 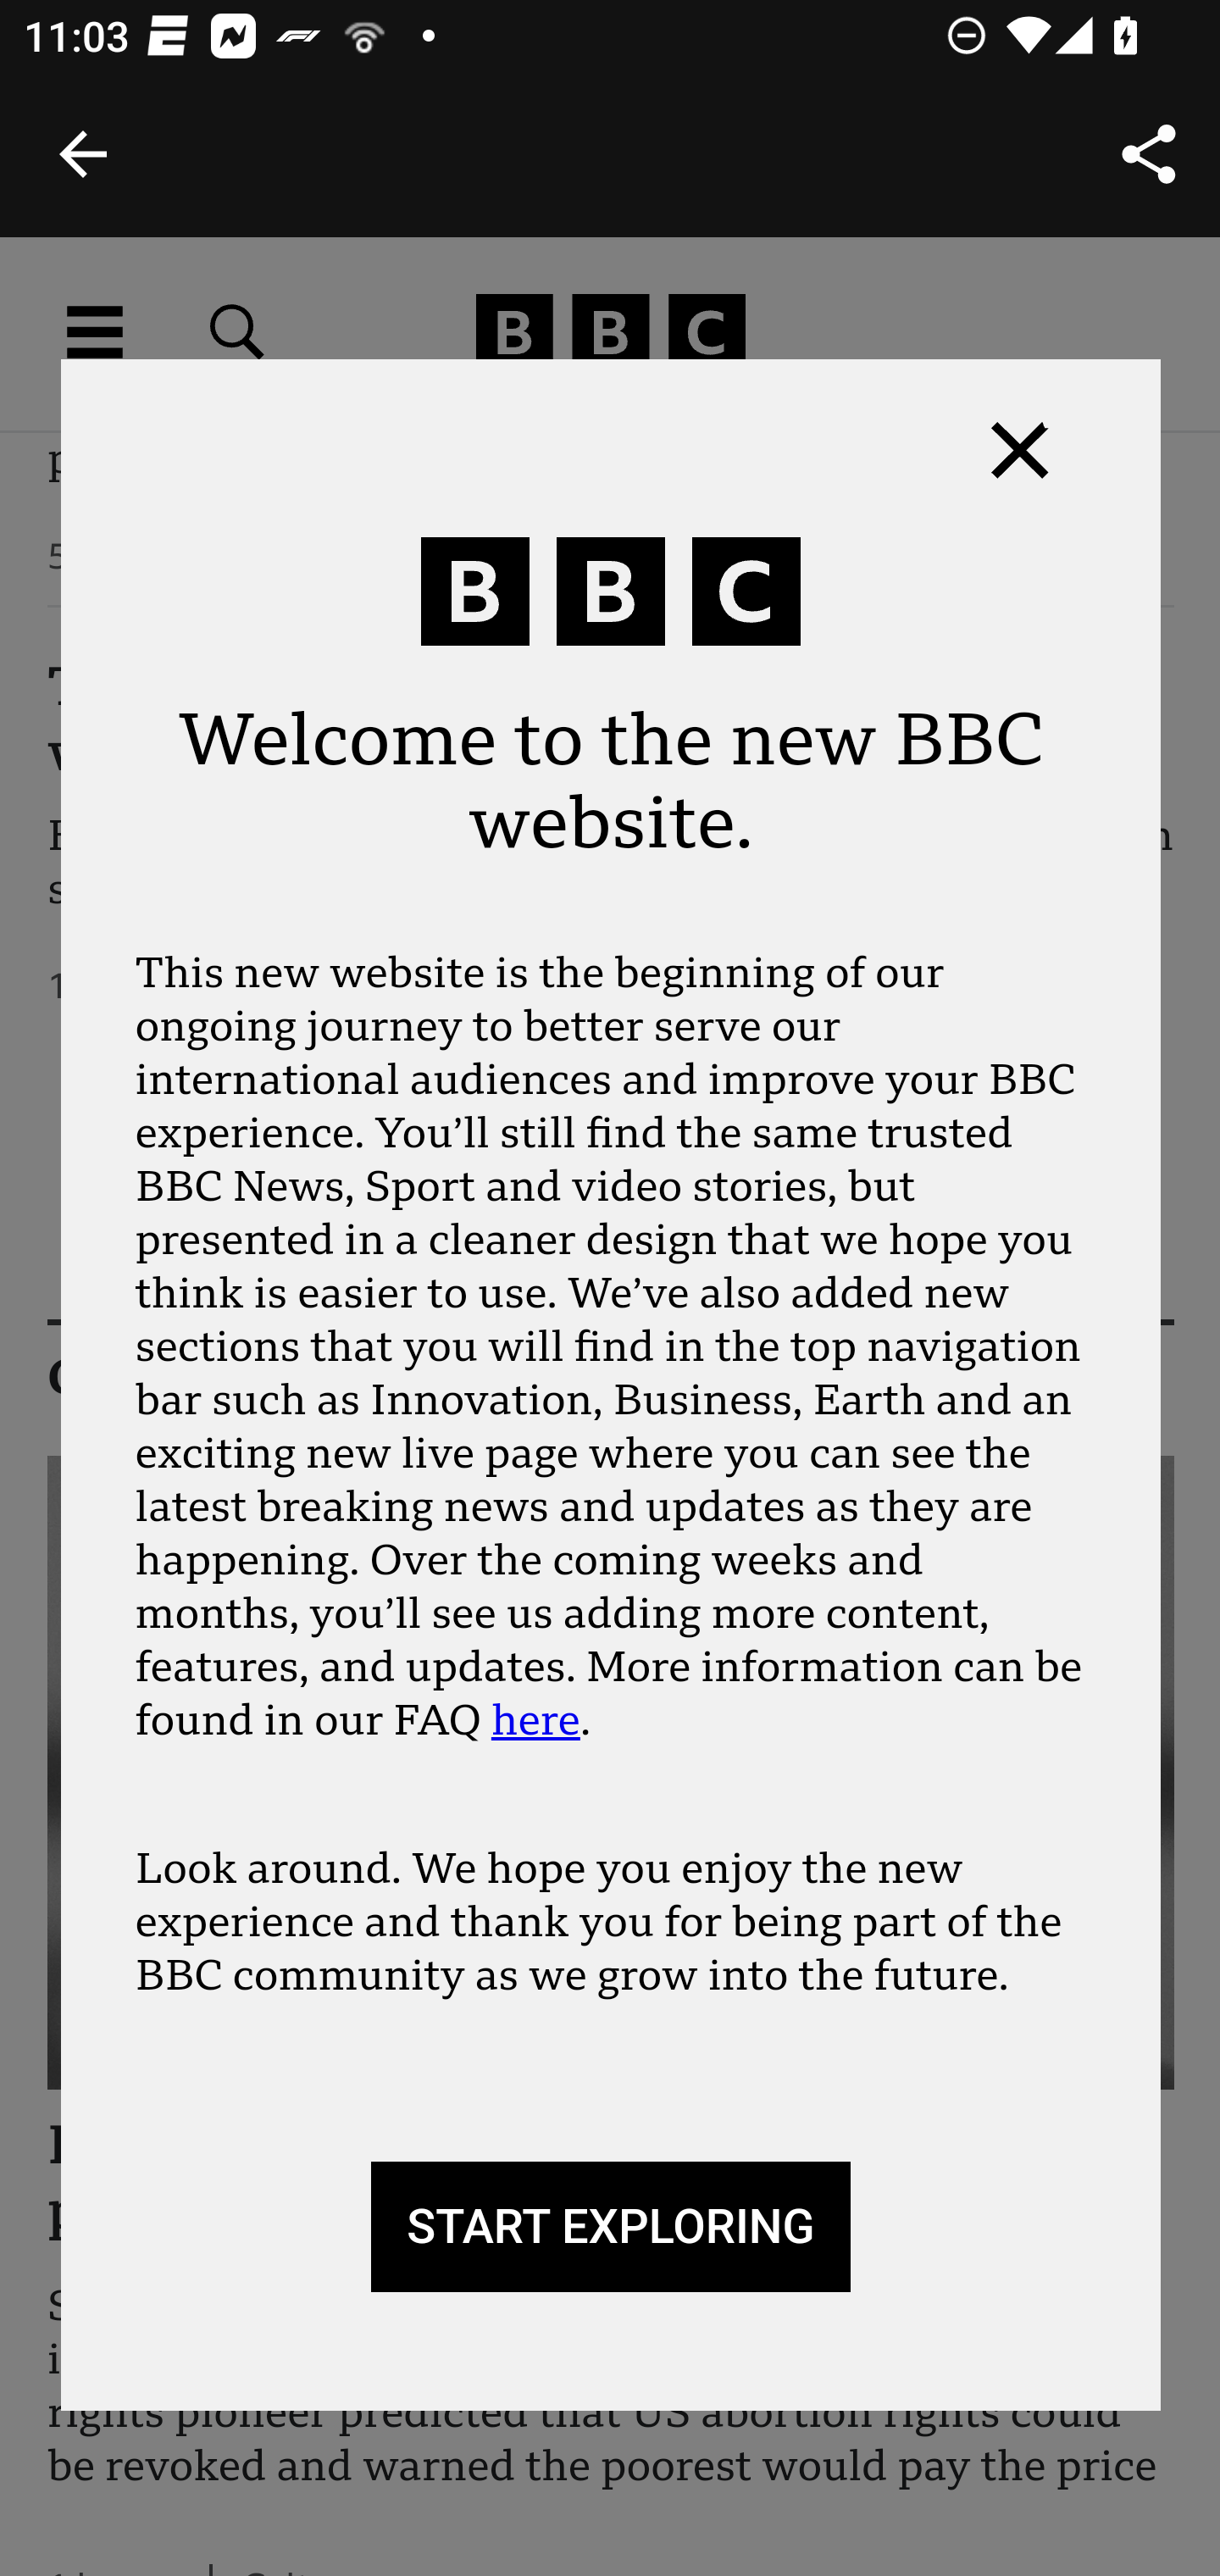 I want to click on Back, so click(x=83, y=154).